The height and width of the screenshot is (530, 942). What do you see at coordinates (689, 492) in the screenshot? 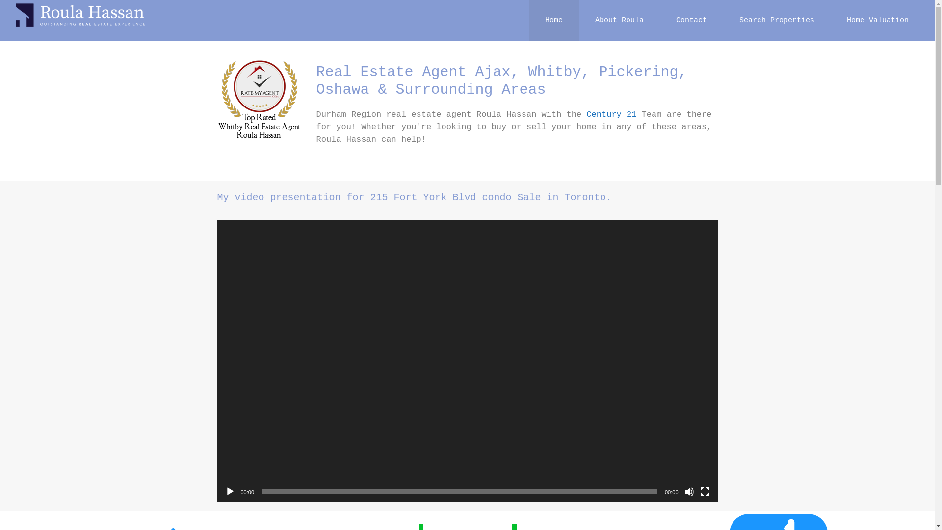
I see `Mute` at bounding box center [689, 492].